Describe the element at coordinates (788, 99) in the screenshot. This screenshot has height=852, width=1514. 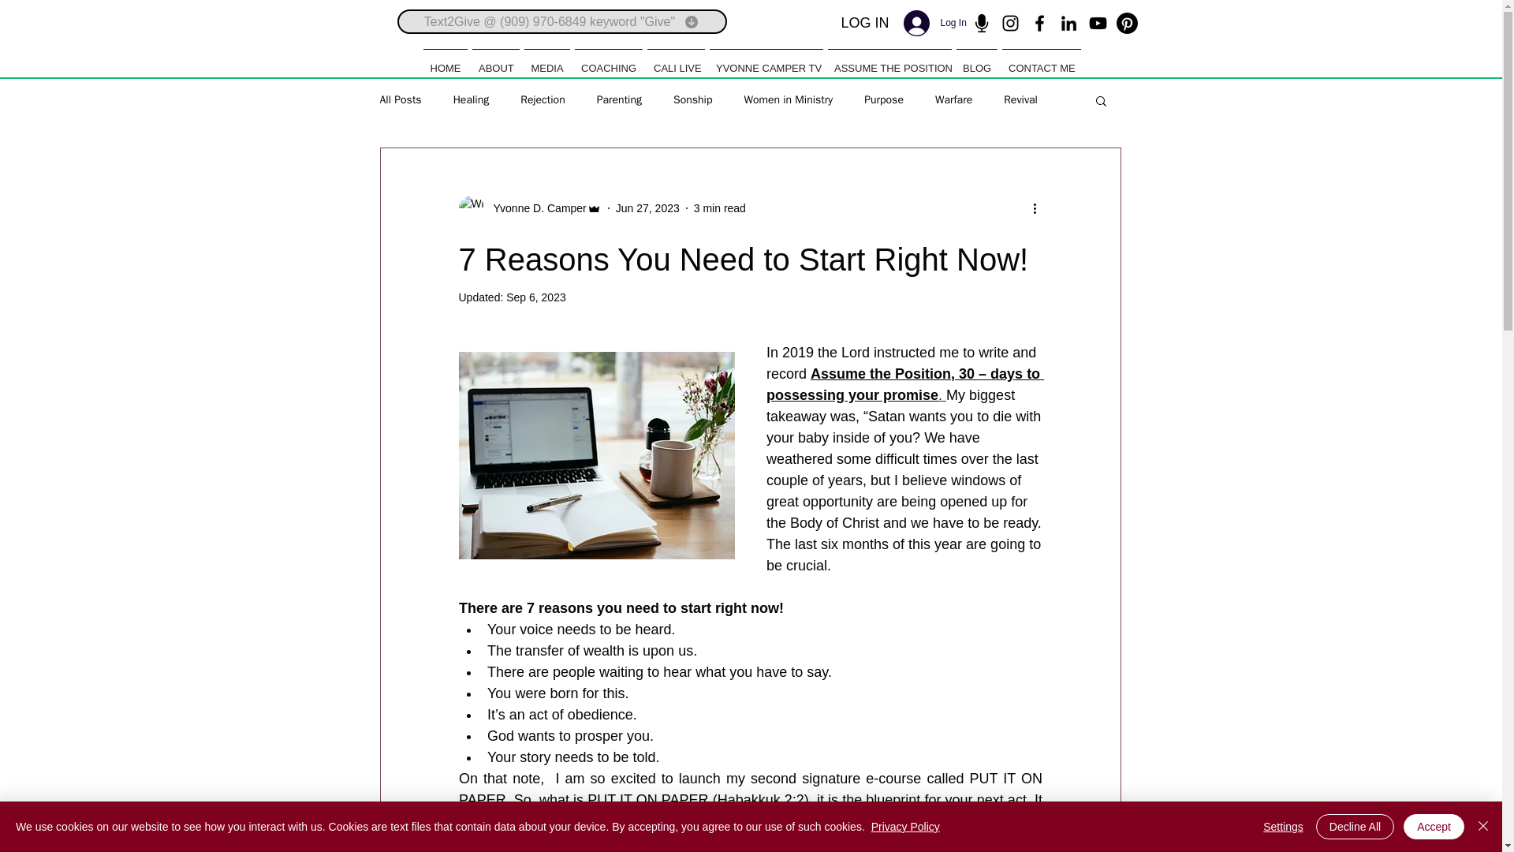
I see `Women in Ministry` at that location.